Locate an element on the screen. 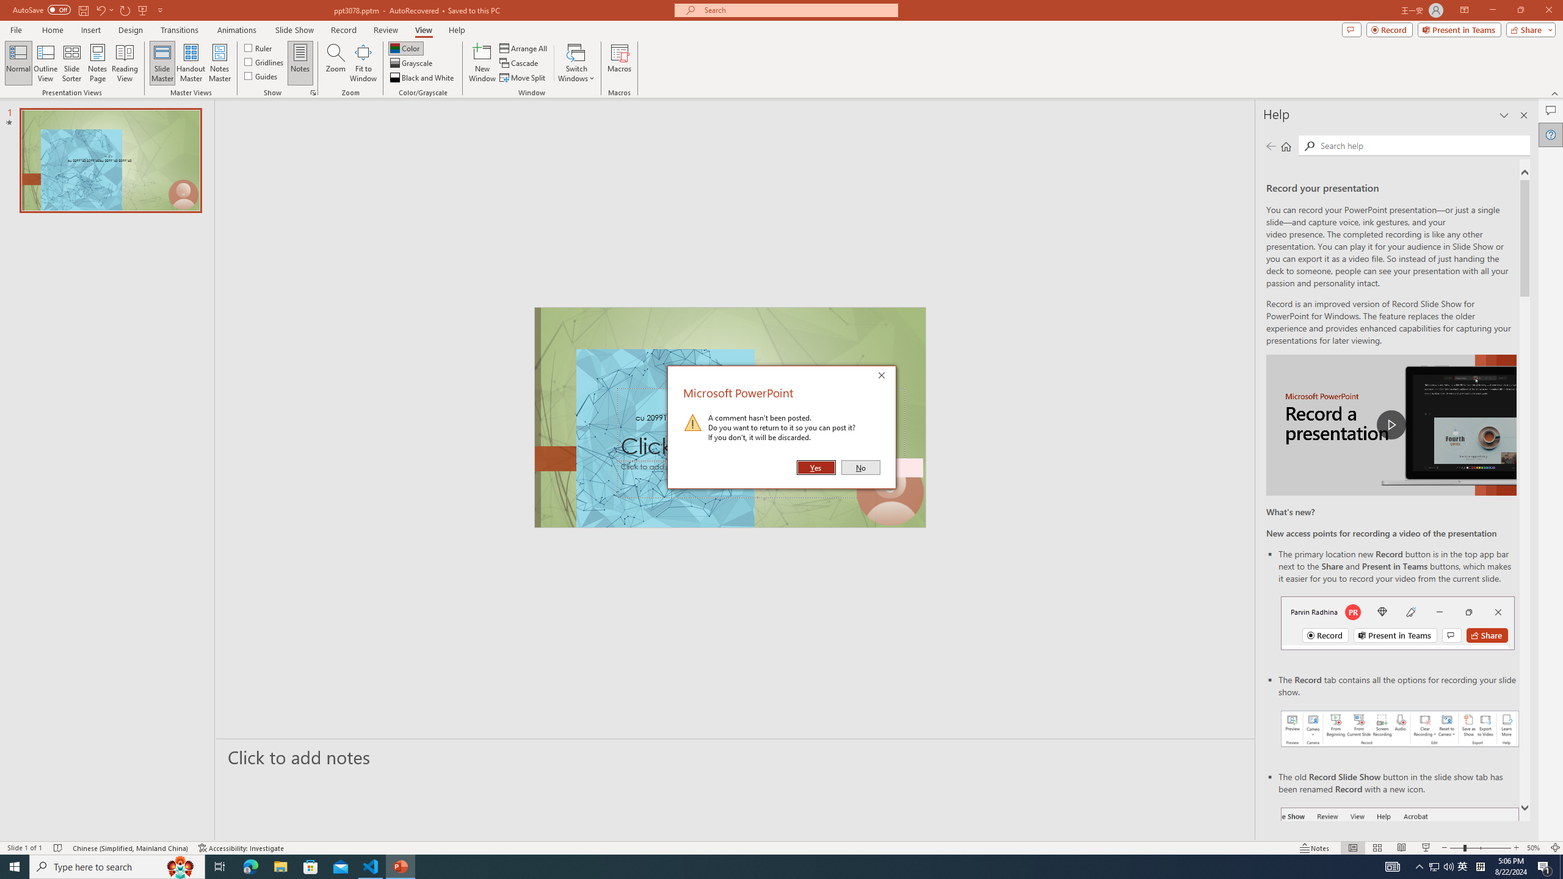  Insert is located at coordinates (90, 30).